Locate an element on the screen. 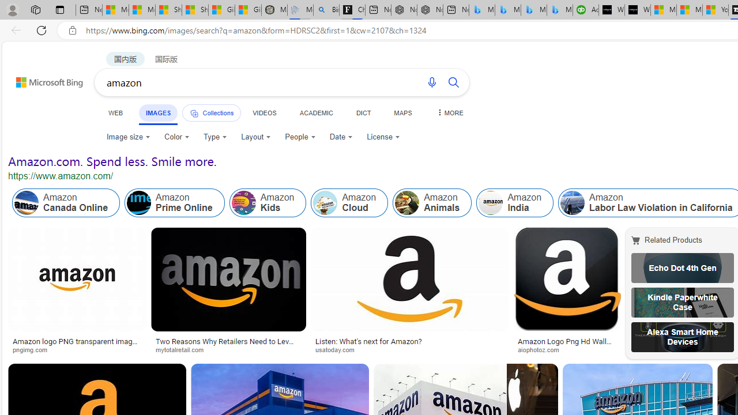  Color is located at coordinates (176, 137).